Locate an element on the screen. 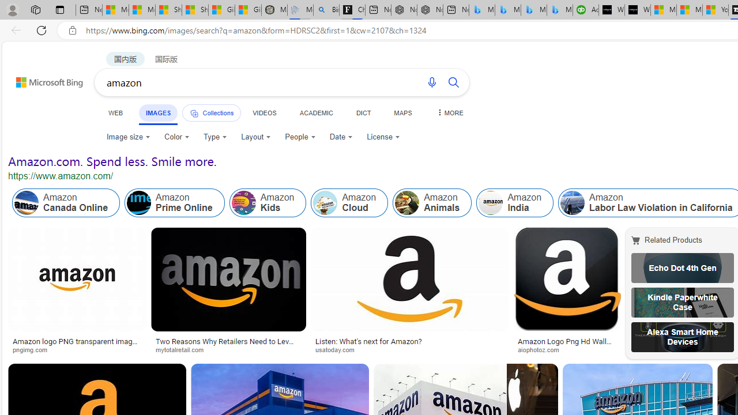  Color is located at coordinates (176, 137).